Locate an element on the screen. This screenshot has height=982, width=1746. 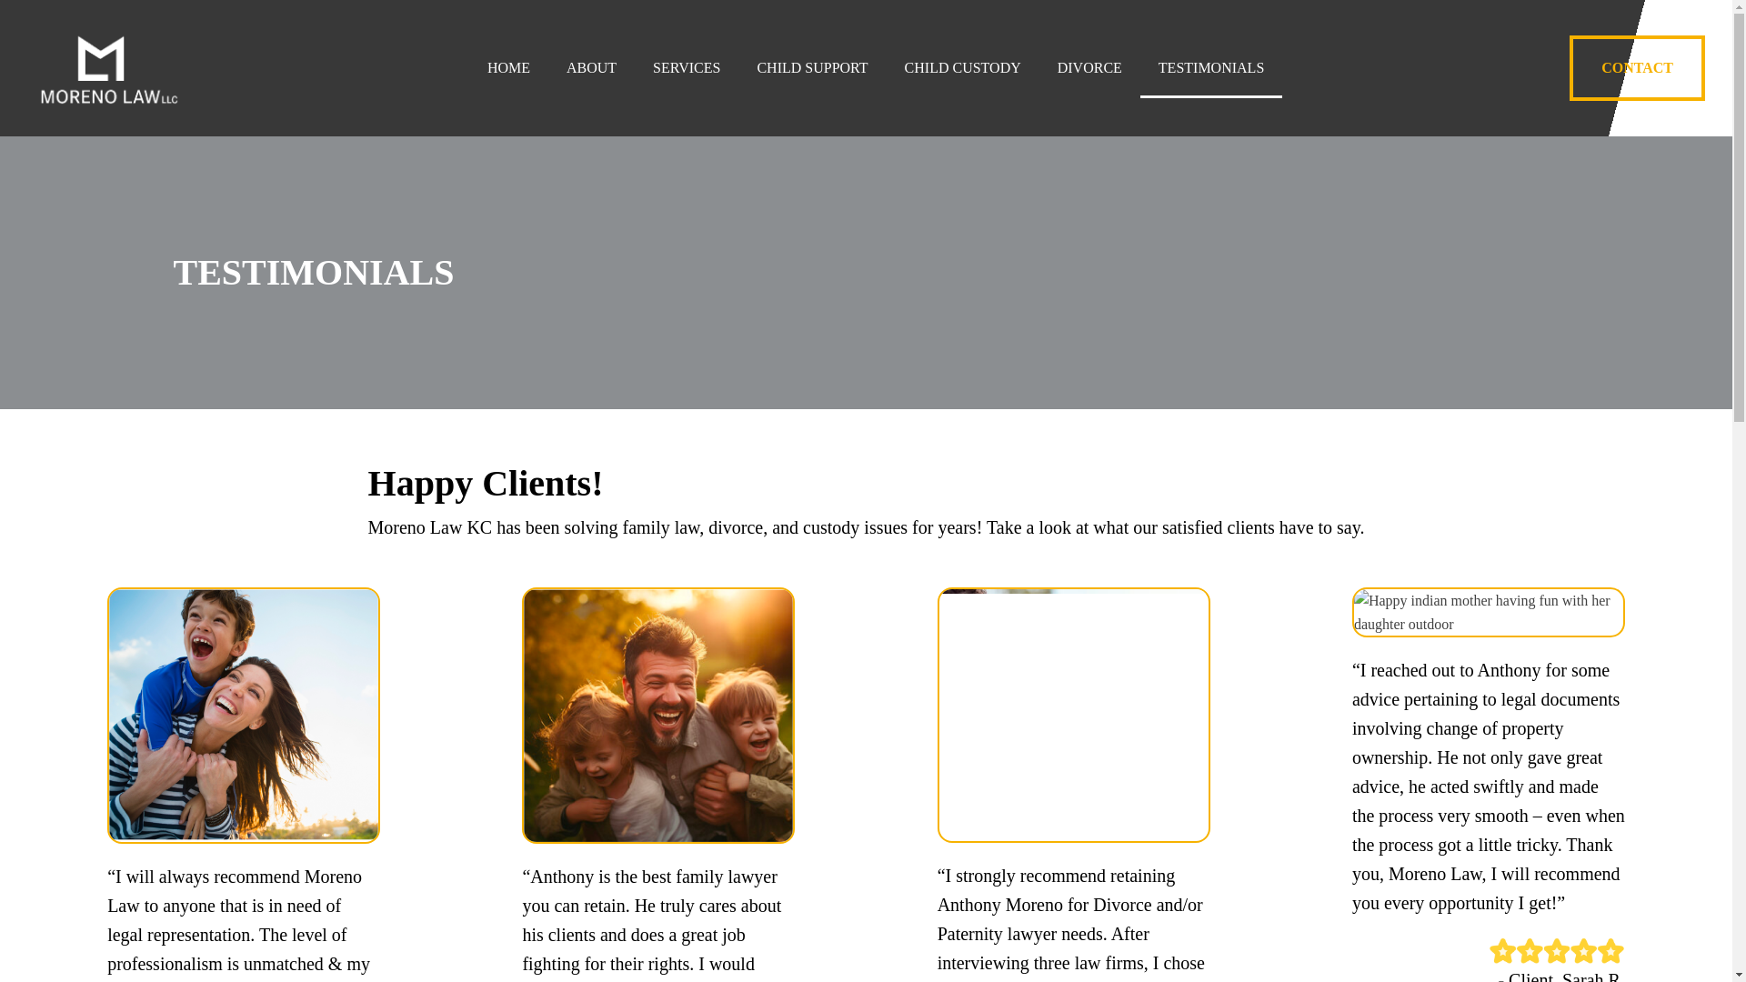
HOME is located at coordinates (508, 68).